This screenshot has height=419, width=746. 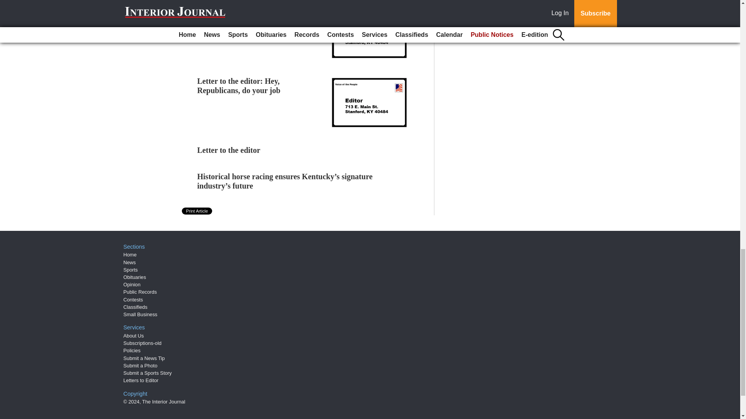 What do you see at coordinates (239, 85) in the screenshot?
I see `Letter to the editor: Hey, Republicans, do your job` at bounding box center [239, 85].